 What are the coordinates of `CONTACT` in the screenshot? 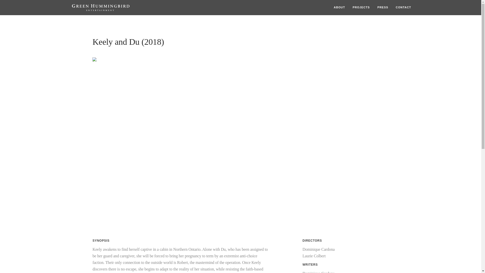 It's located at (403, 7).